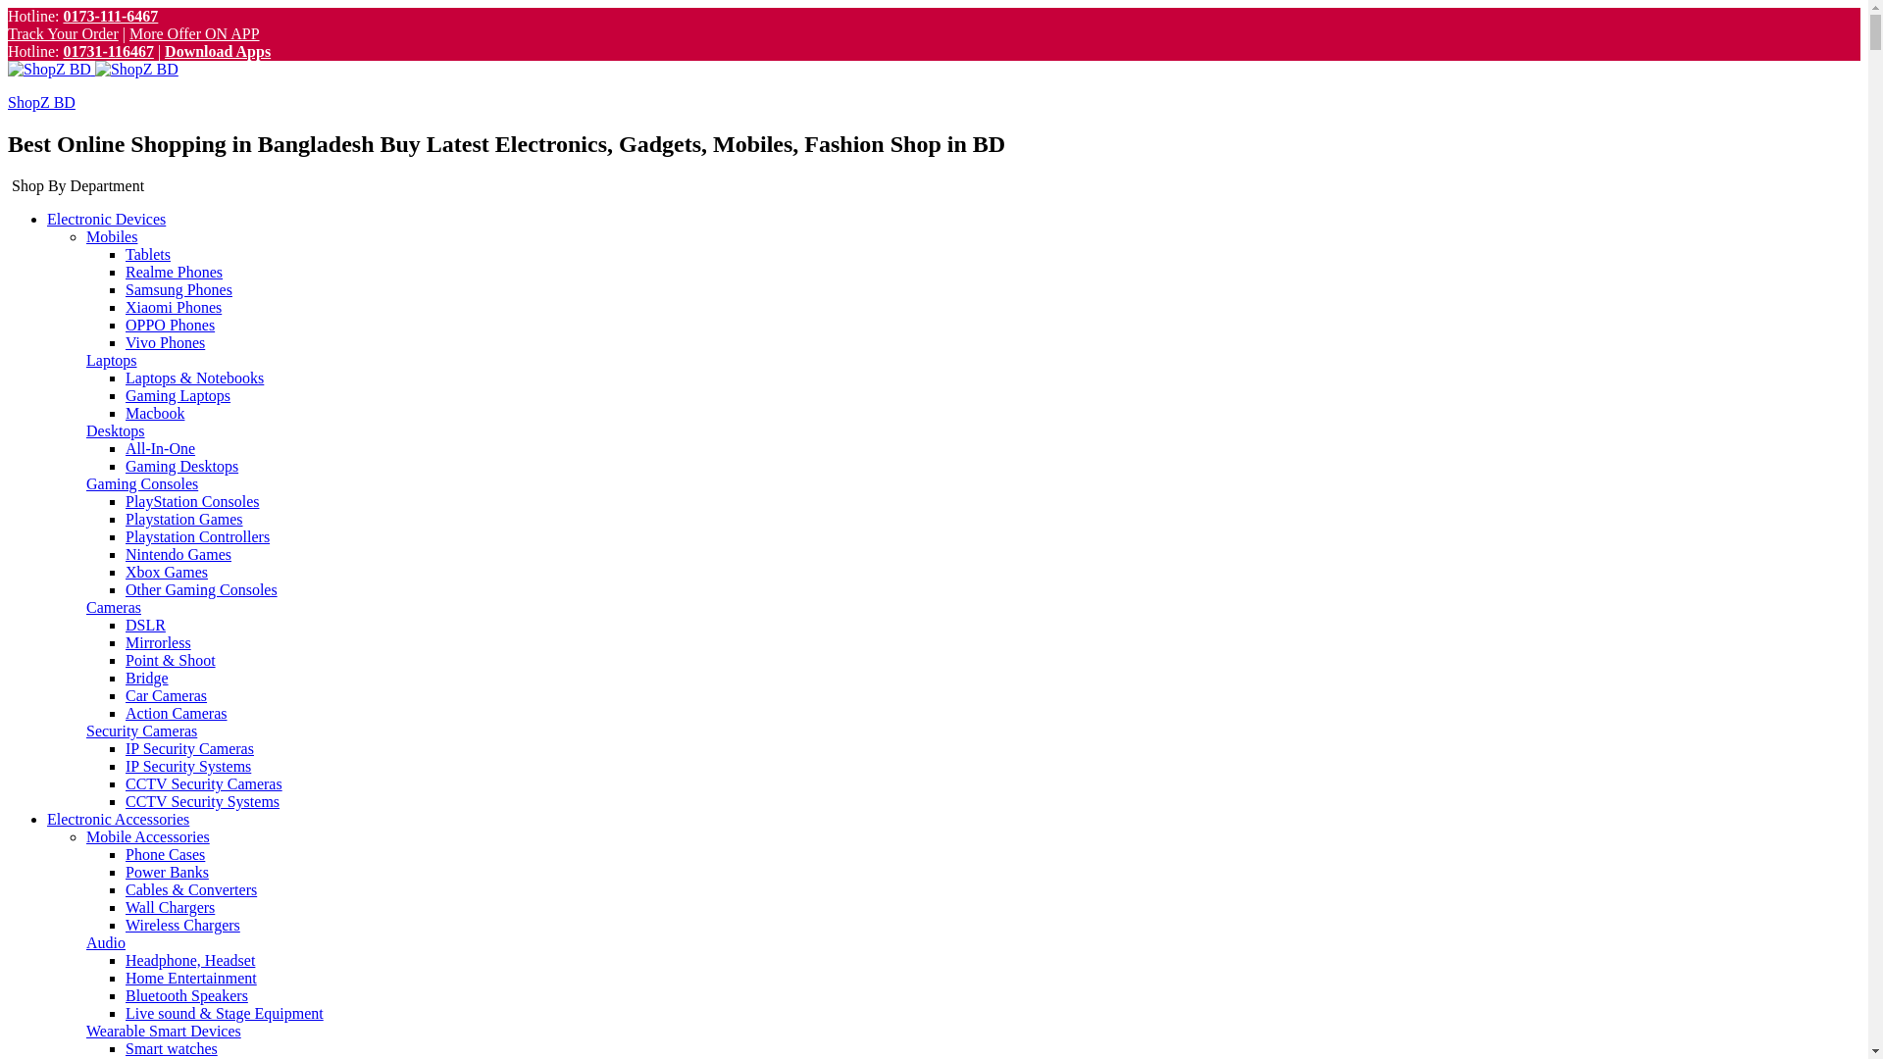 Image resolution: width=1883 pixels, height=1059 pixels. What do you see at coordinates (161, 449) in the screenshot?
I see `All-In-One` at bounding box center [161, 449].